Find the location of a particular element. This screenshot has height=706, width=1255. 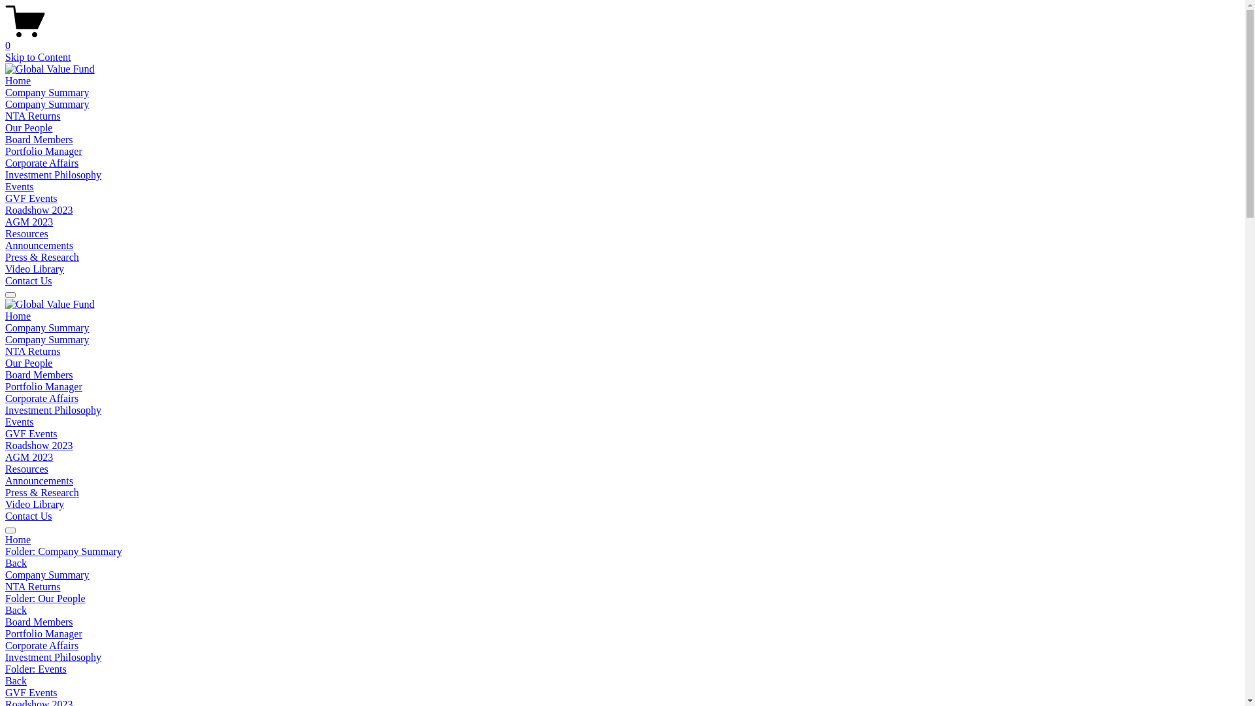

Company Summary is located at coordinates (622, 575).